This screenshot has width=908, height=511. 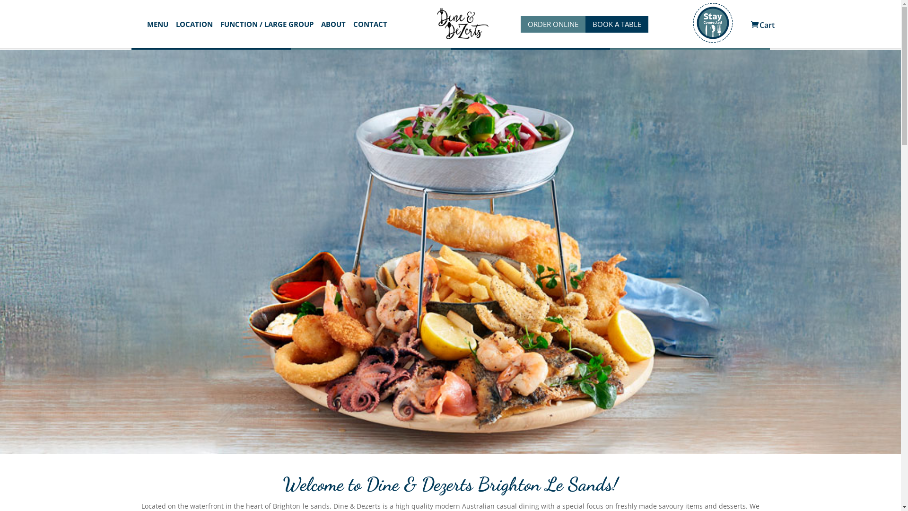 What do you see at coordinates (530, 40) in the screenshot?
I see `Functions & Events` at bounding box center [530, 40].